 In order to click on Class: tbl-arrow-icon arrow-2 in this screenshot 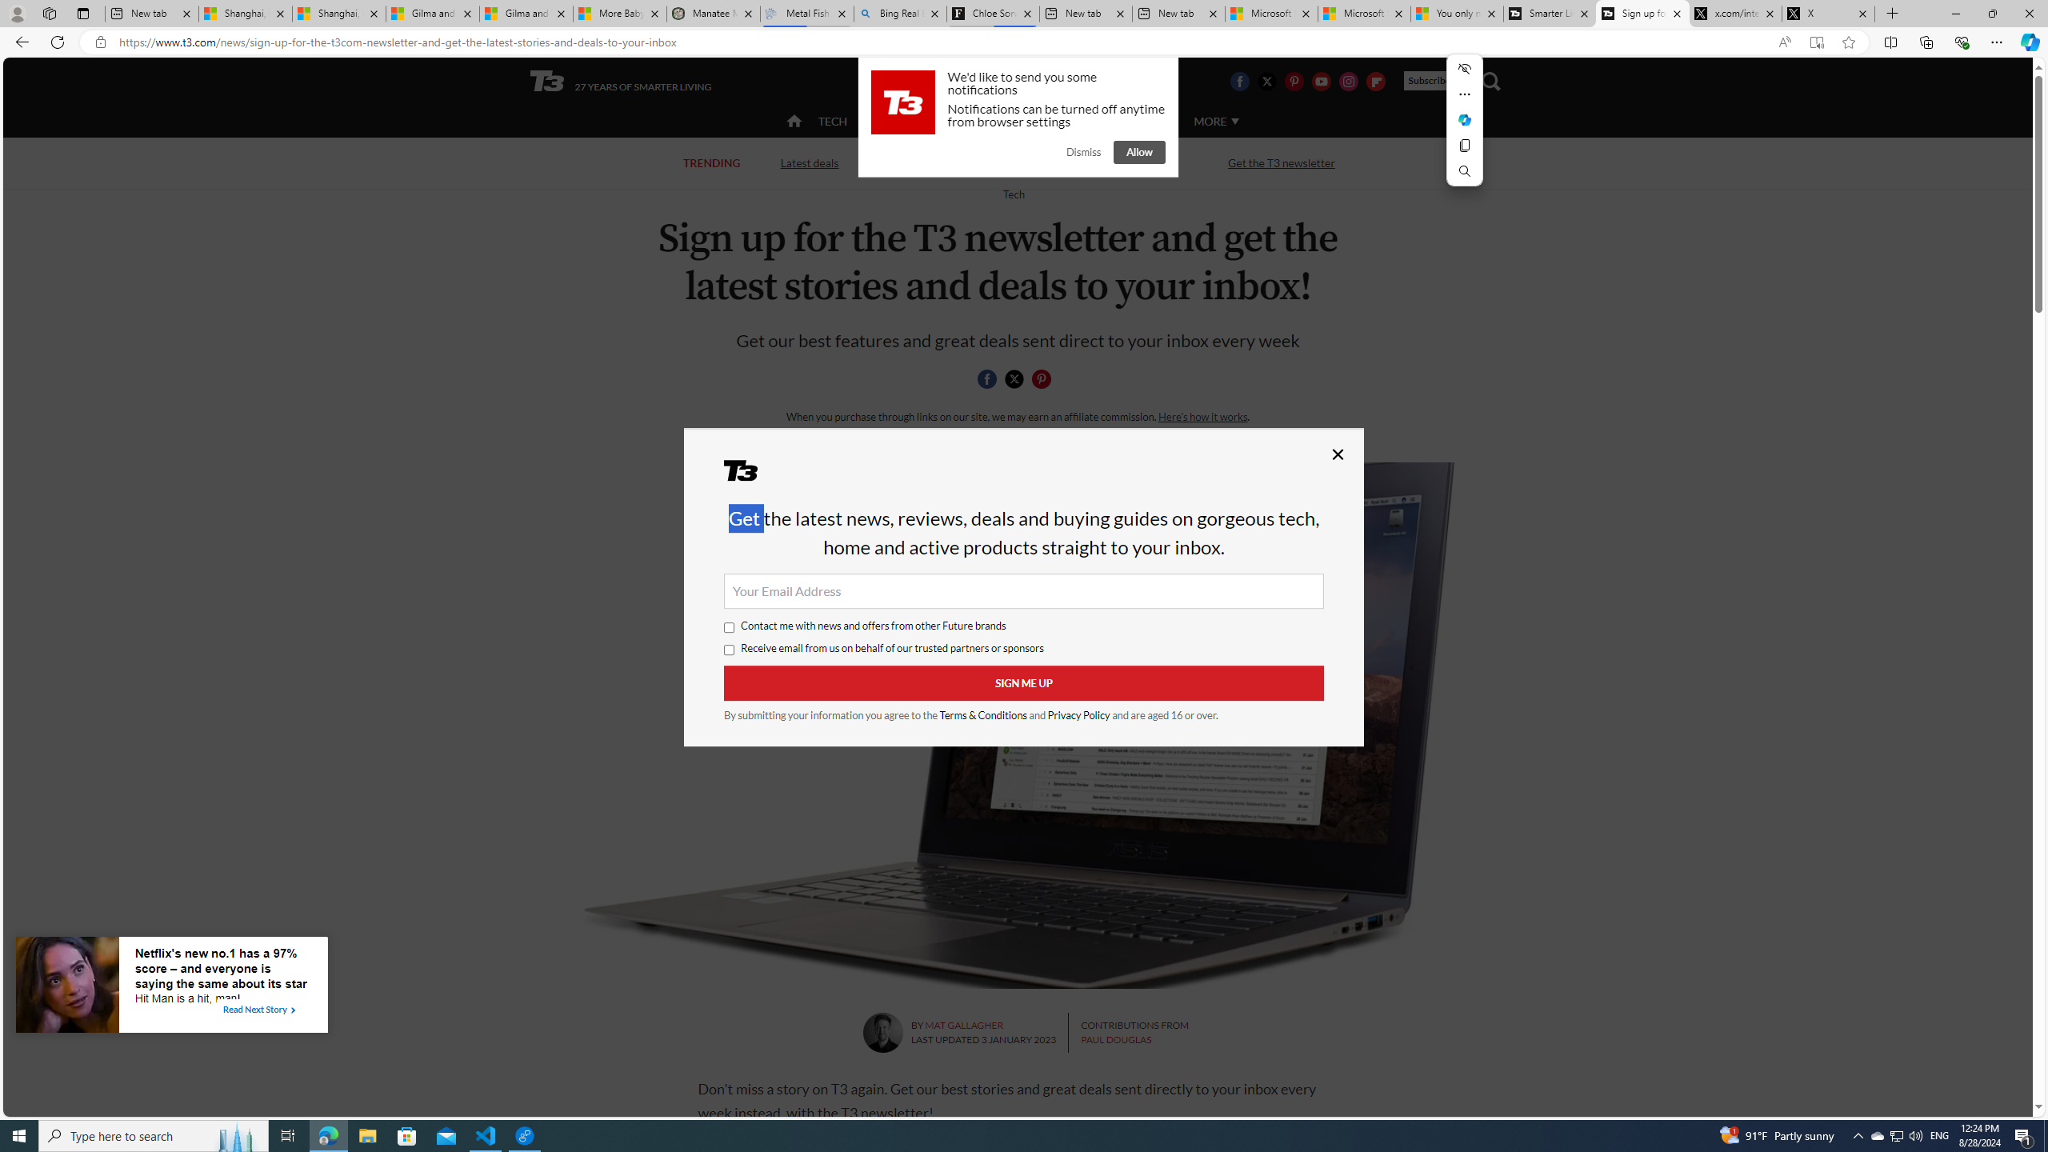, I will do `click(293, 1010)`.